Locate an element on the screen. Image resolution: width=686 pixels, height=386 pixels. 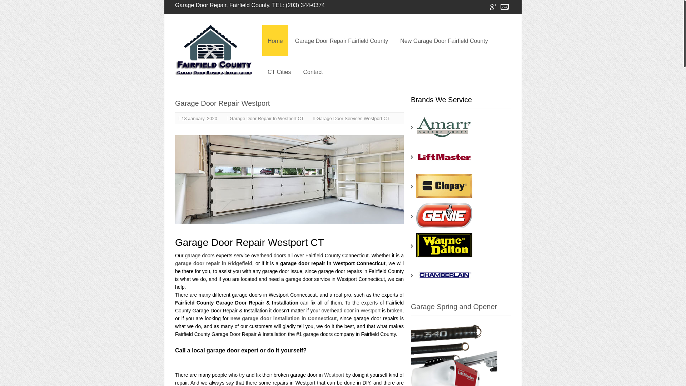
New Garage Door Fairfield County is located at coordinates (444, 40).